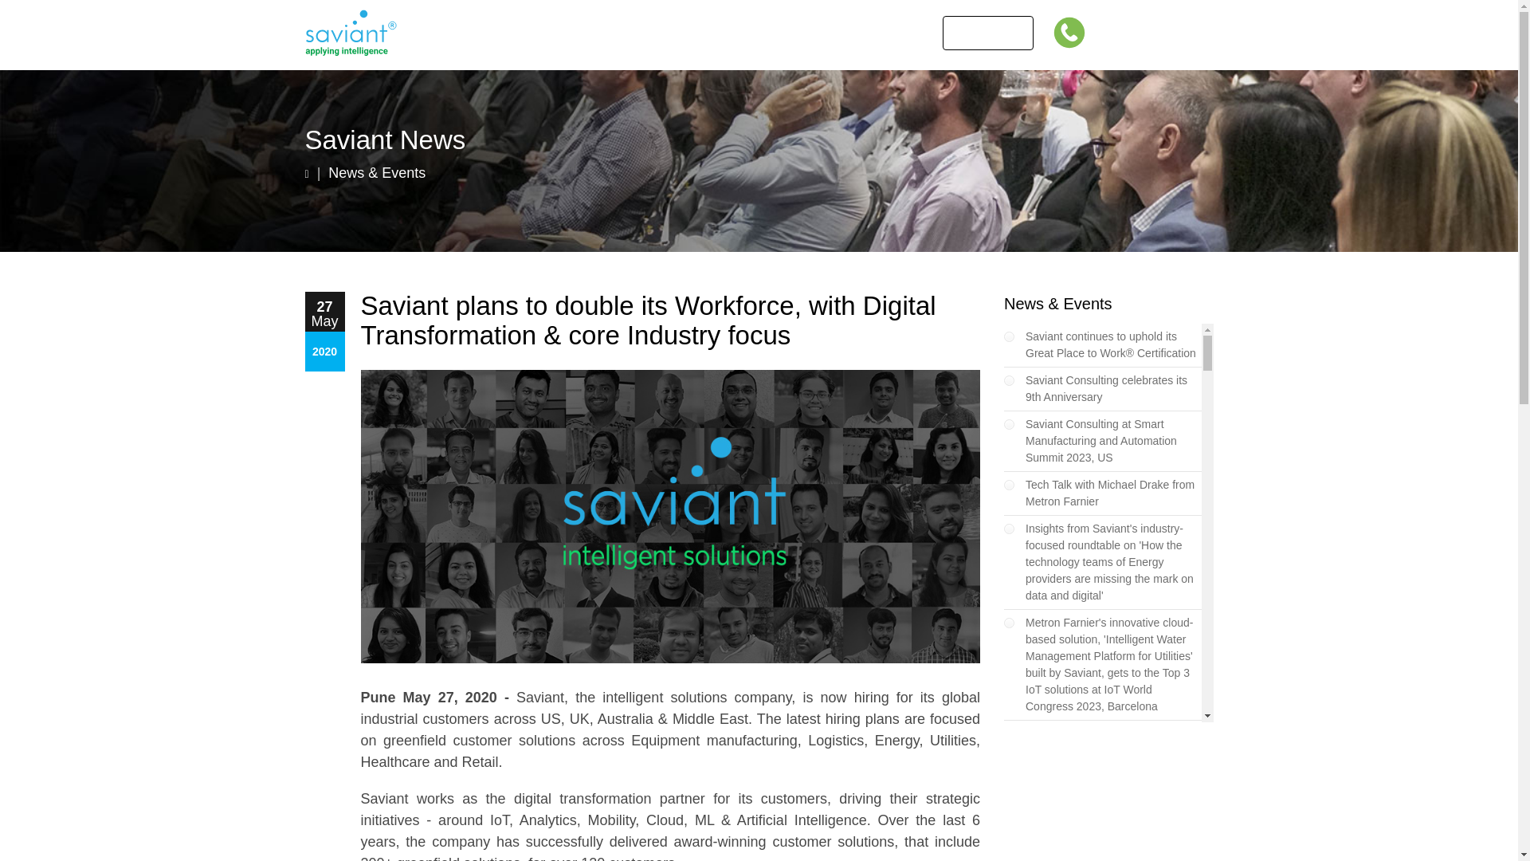 This screenshot has width=1530, height=861. What do you see at coordinates (467, 33) in the screenshot?
I see `about us` at bounding box center [467, 33].